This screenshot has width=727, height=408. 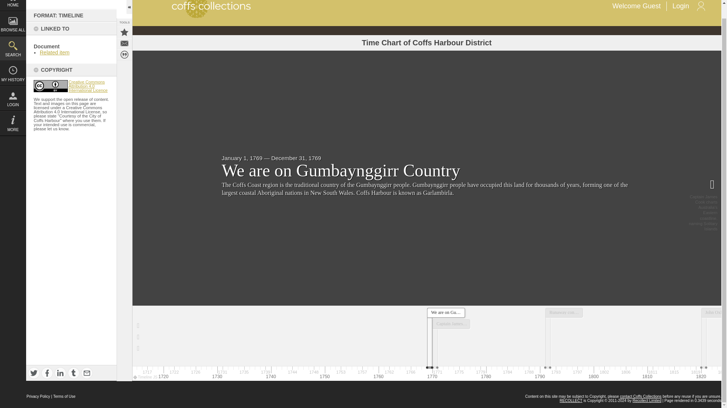 I want to click on BROWSE ALL, so click(x=13, y=24).